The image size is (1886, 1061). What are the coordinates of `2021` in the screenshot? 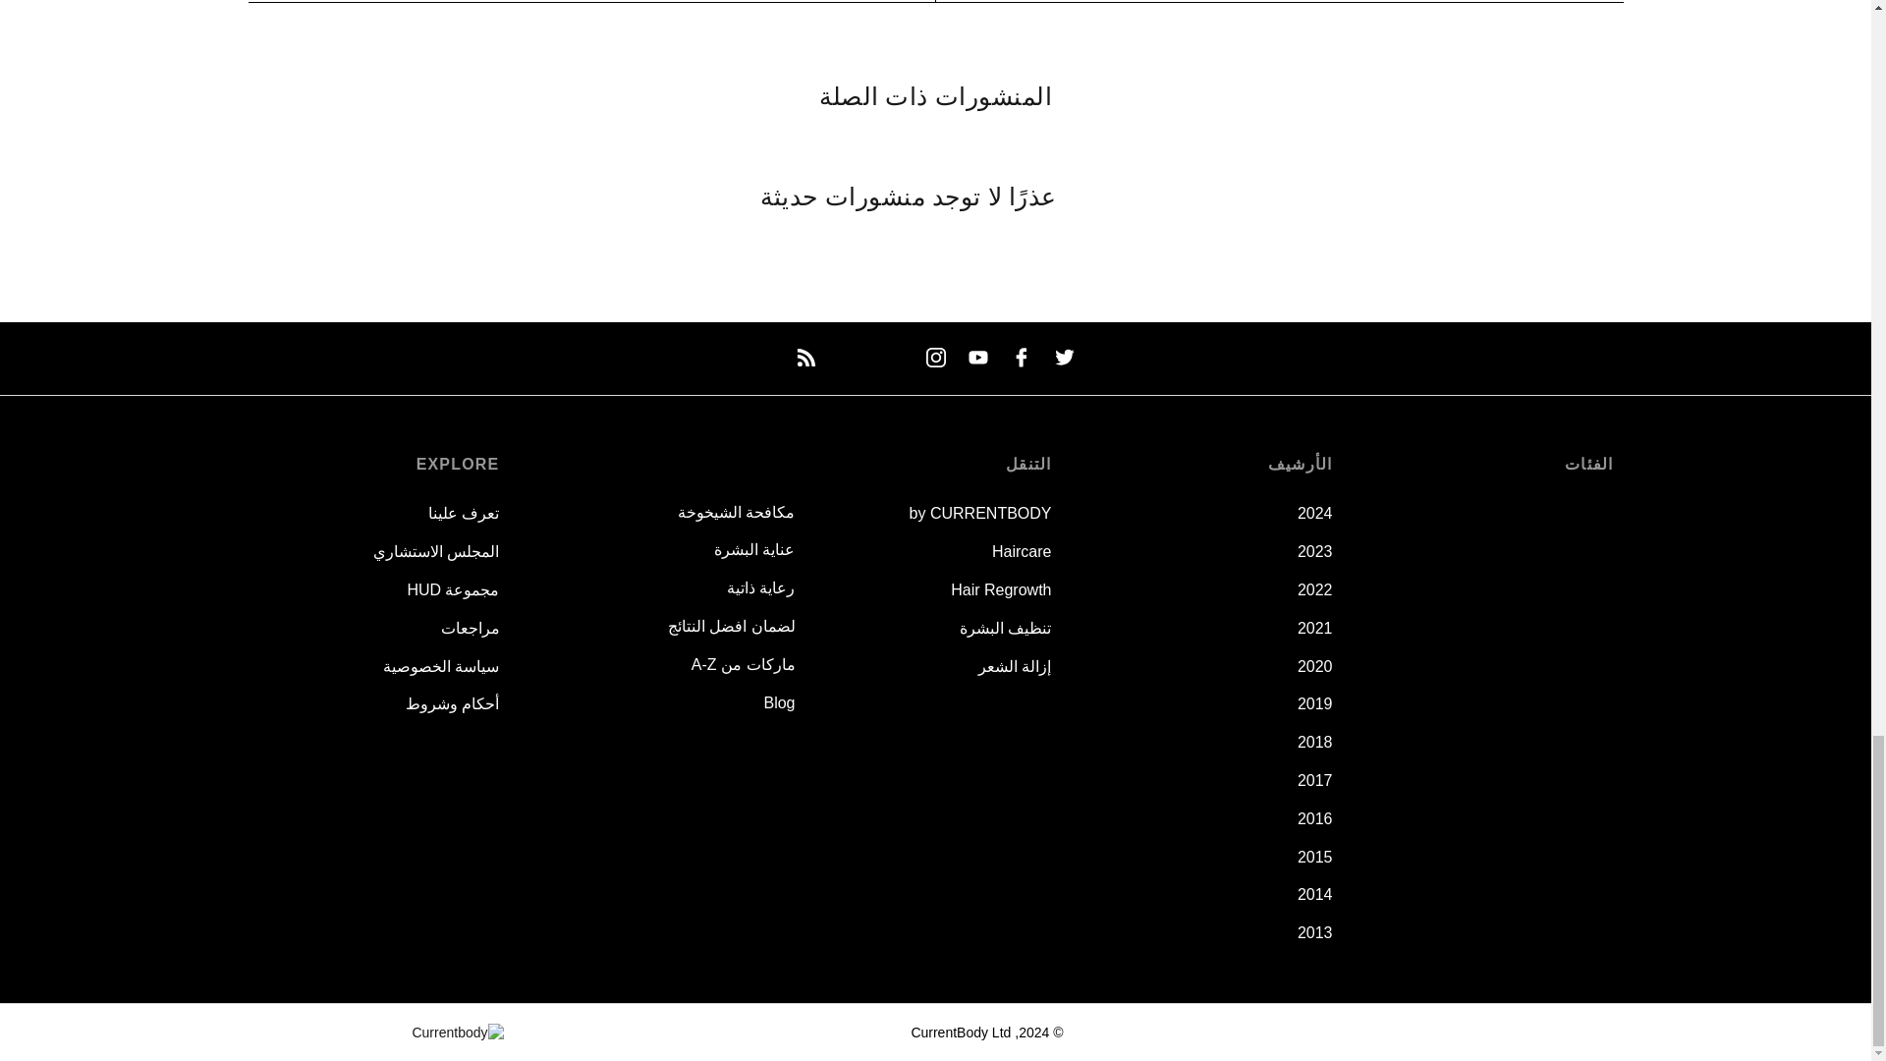 It's located at (1314, 628).